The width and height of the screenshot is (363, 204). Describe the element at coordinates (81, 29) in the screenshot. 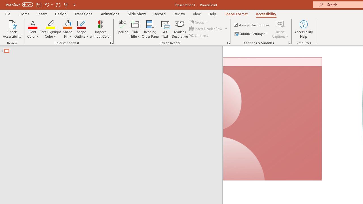

I see `Shape Outline` at that location.